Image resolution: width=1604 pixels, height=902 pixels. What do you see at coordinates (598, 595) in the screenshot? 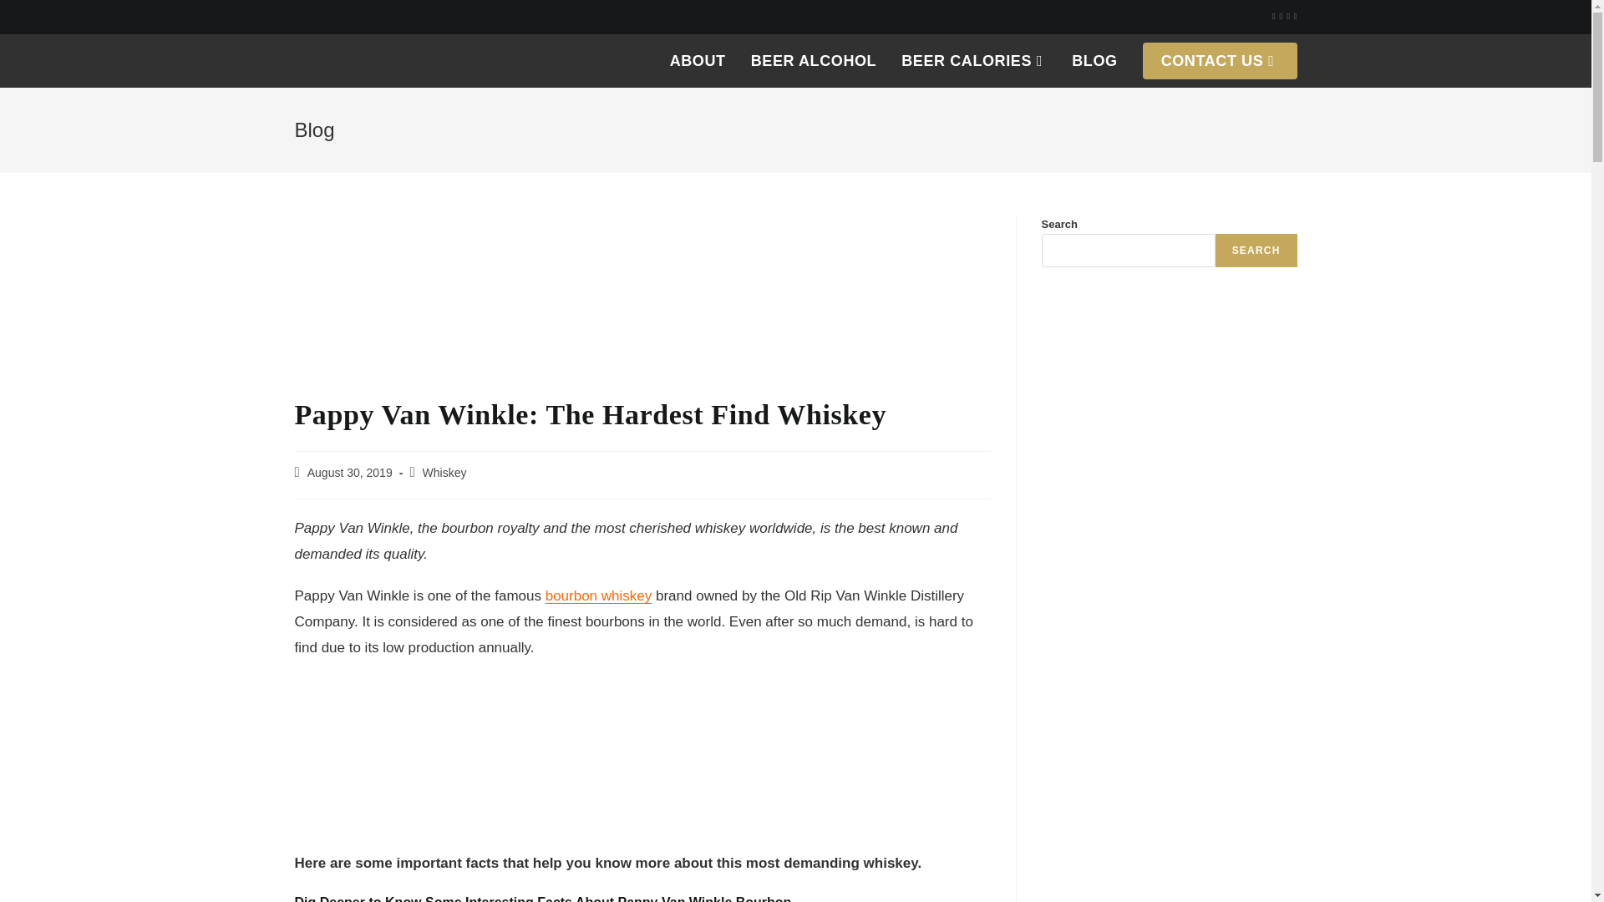
I see `bourbon whiskey` at bounding box center [598, 595].